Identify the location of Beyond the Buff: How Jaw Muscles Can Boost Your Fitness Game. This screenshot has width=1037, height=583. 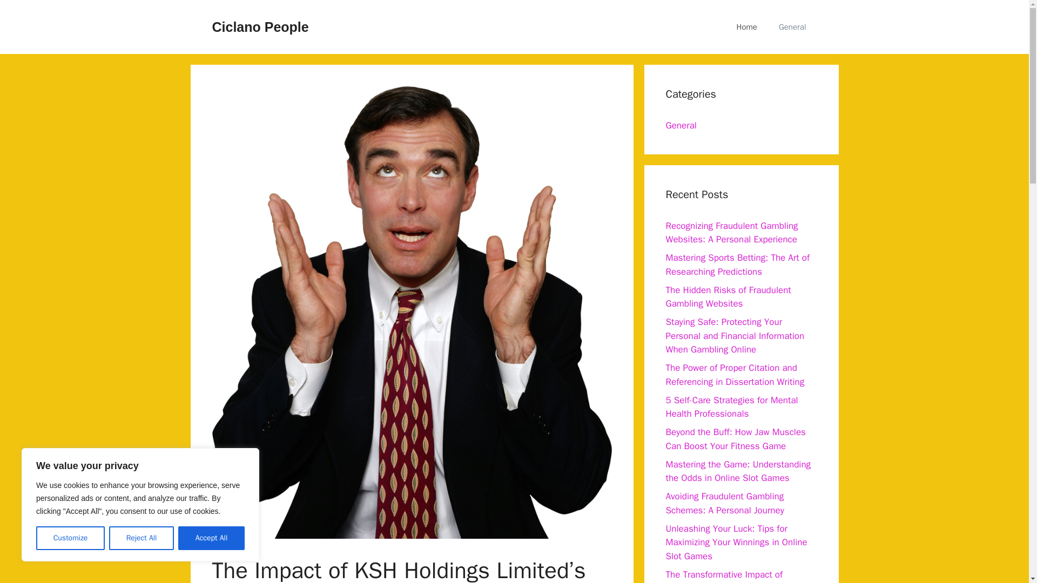
(736, 439).